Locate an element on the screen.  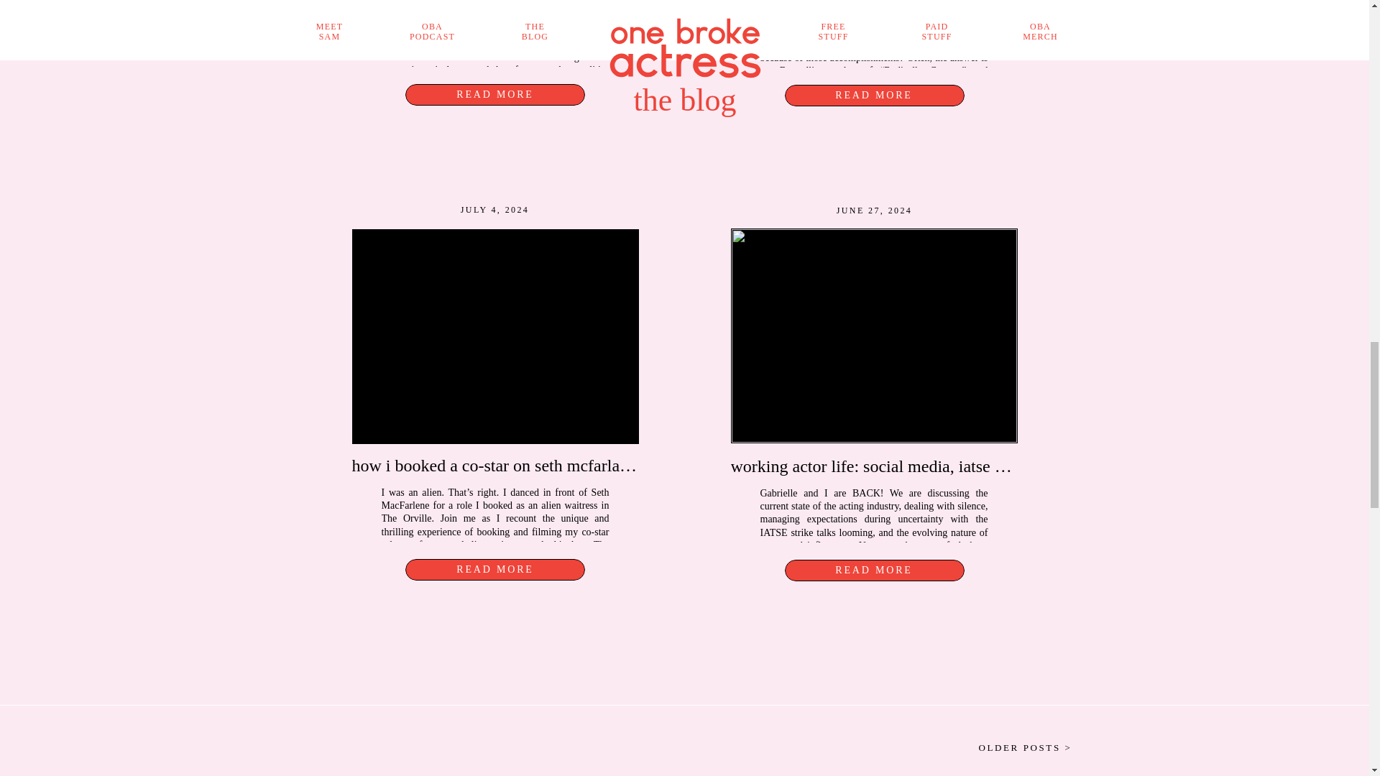
READ MORE is located at coordinates (494, 94).